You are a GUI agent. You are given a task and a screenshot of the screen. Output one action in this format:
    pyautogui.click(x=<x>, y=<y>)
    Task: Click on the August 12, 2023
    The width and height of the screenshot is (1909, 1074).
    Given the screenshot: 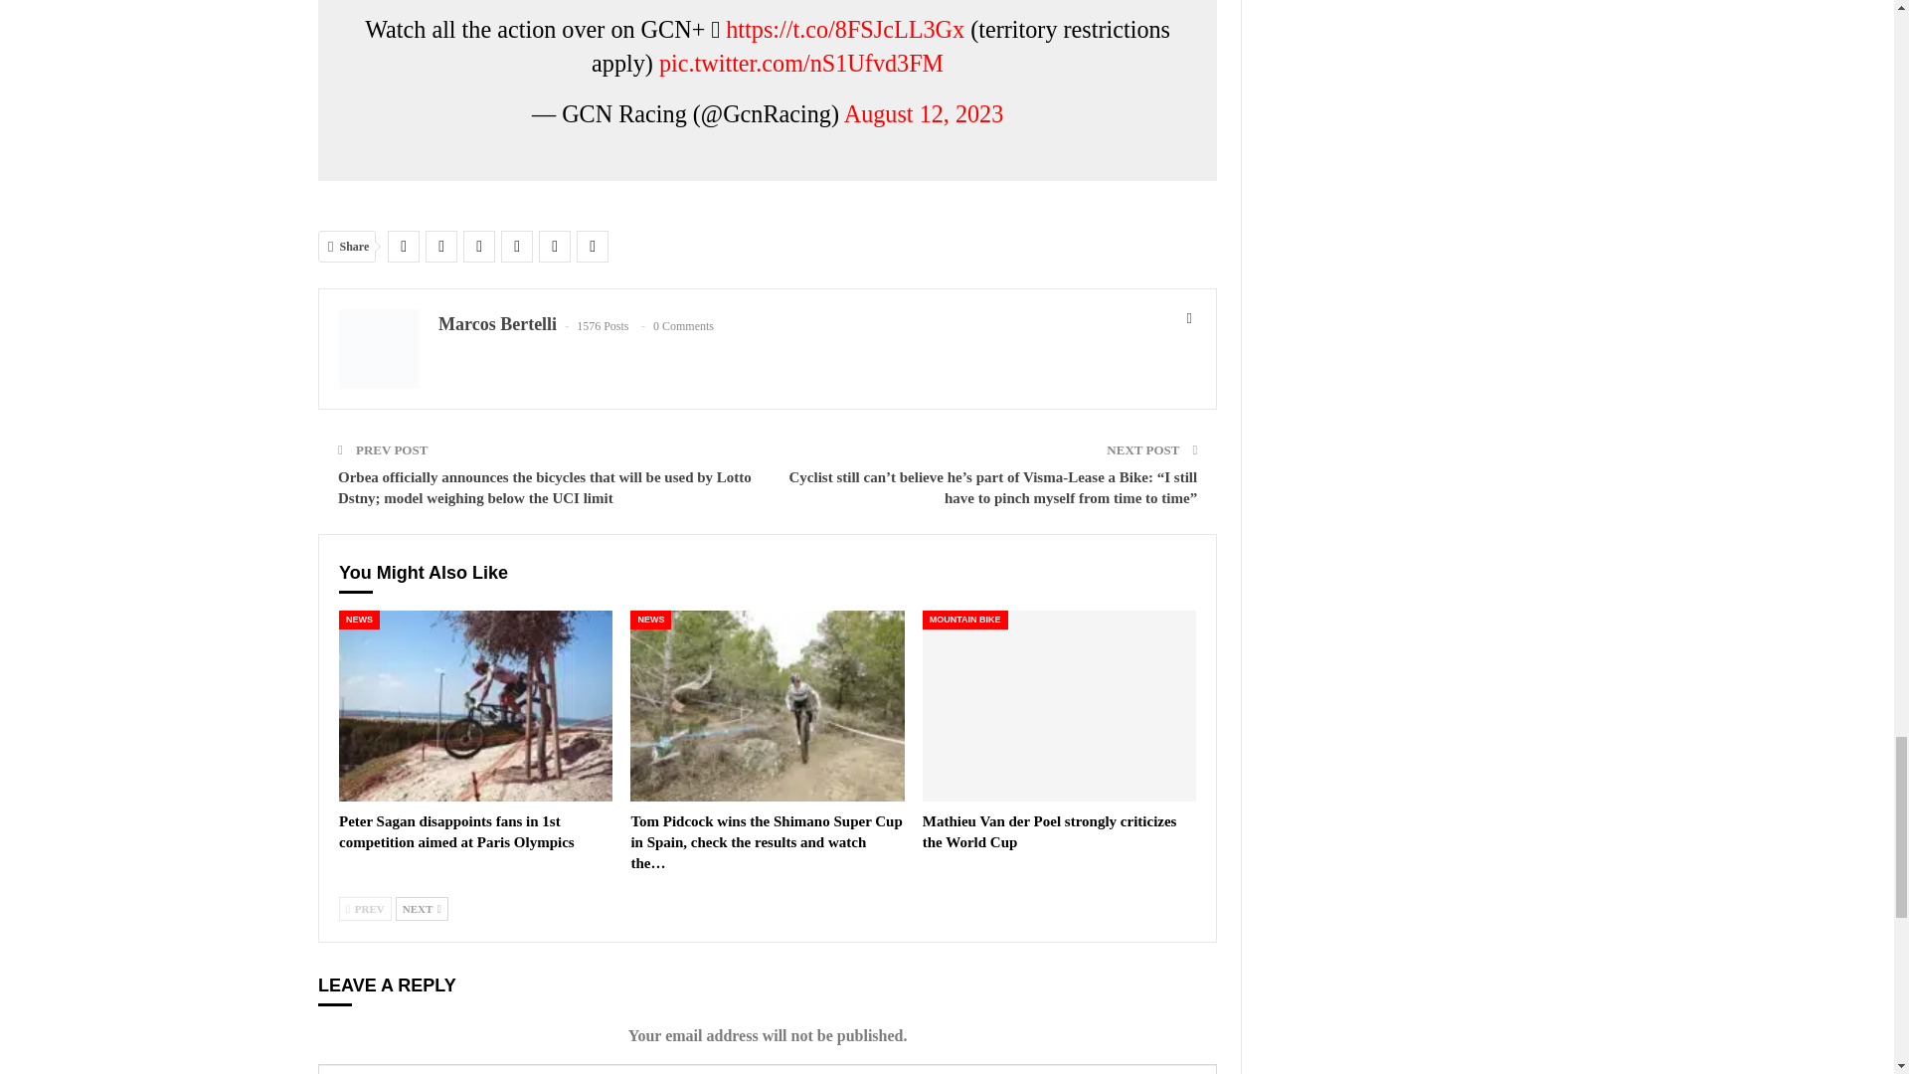 What is the action you would take?
    pyautogui.click(x=923, y=113)
    